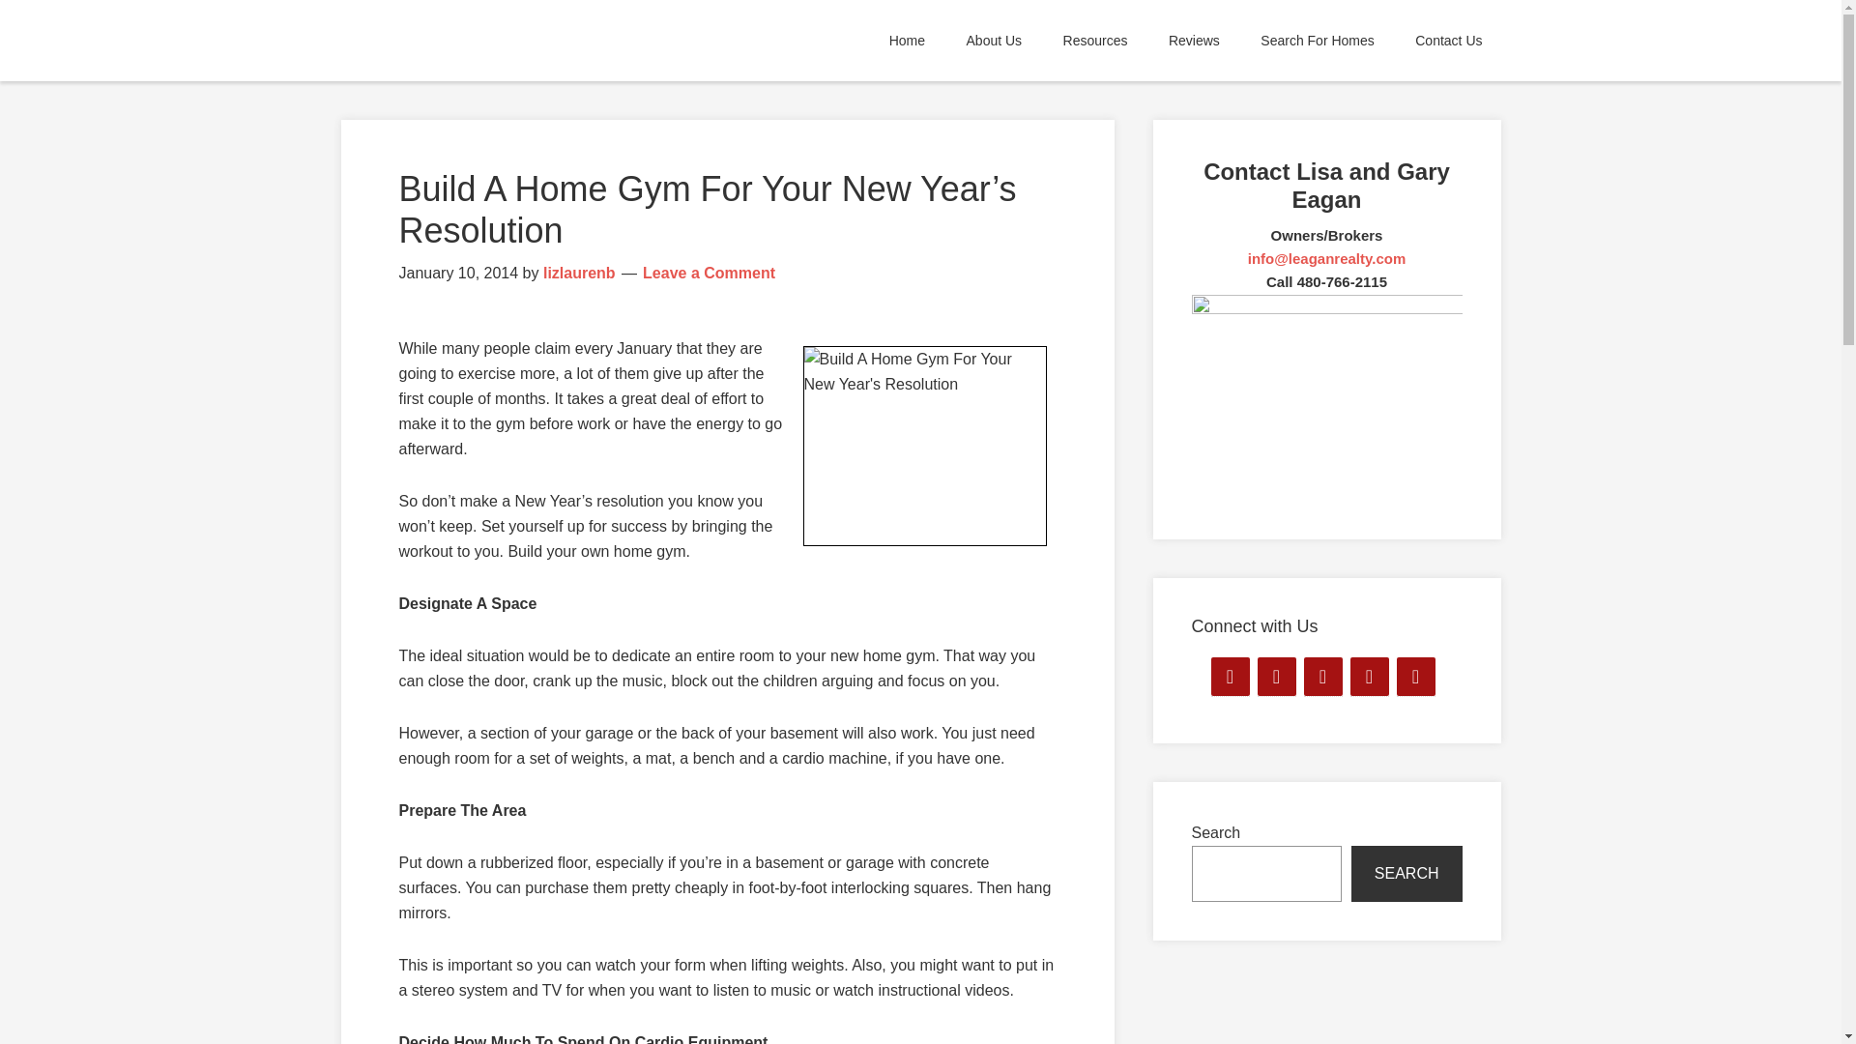 The width and height of the screenshot is (1856, 1044). I want to click on LinkedIn, so click(1276, 677).